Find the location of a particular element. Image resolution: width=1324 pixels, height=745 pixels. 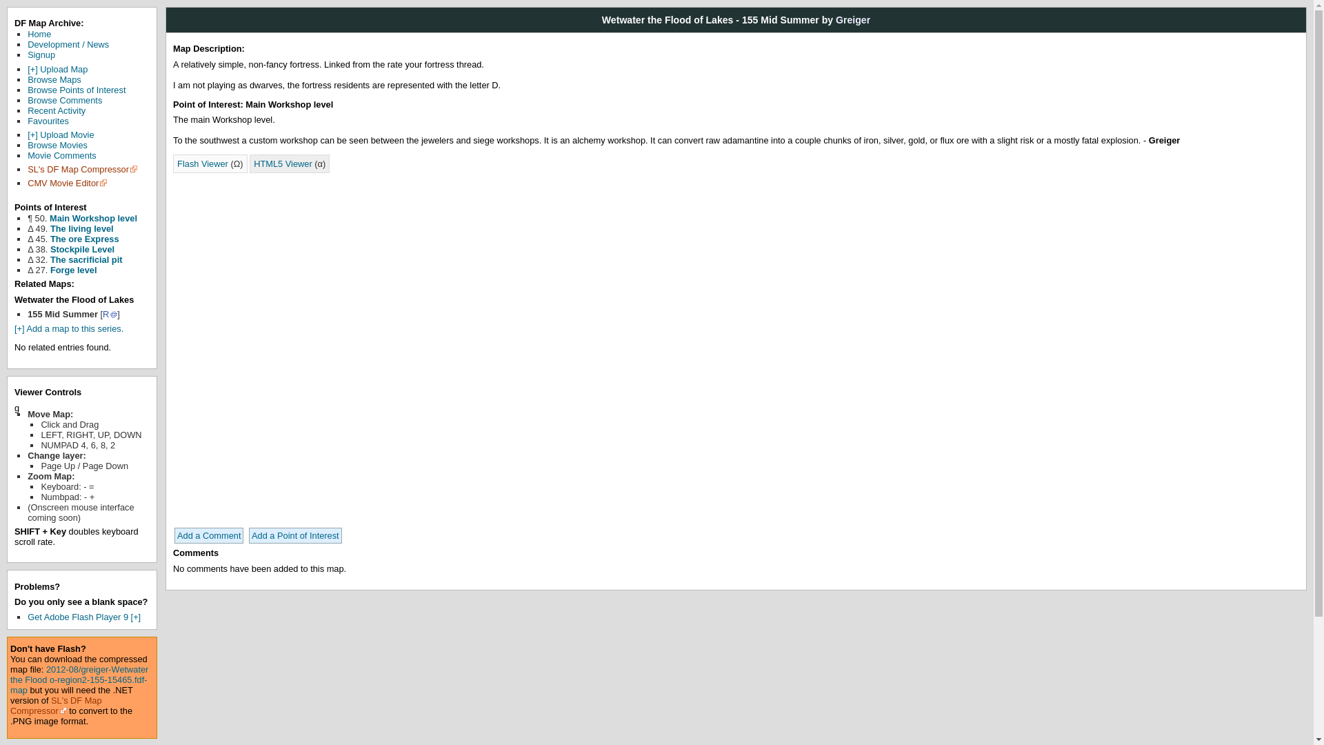

external link is located at coordinates (68, 183).